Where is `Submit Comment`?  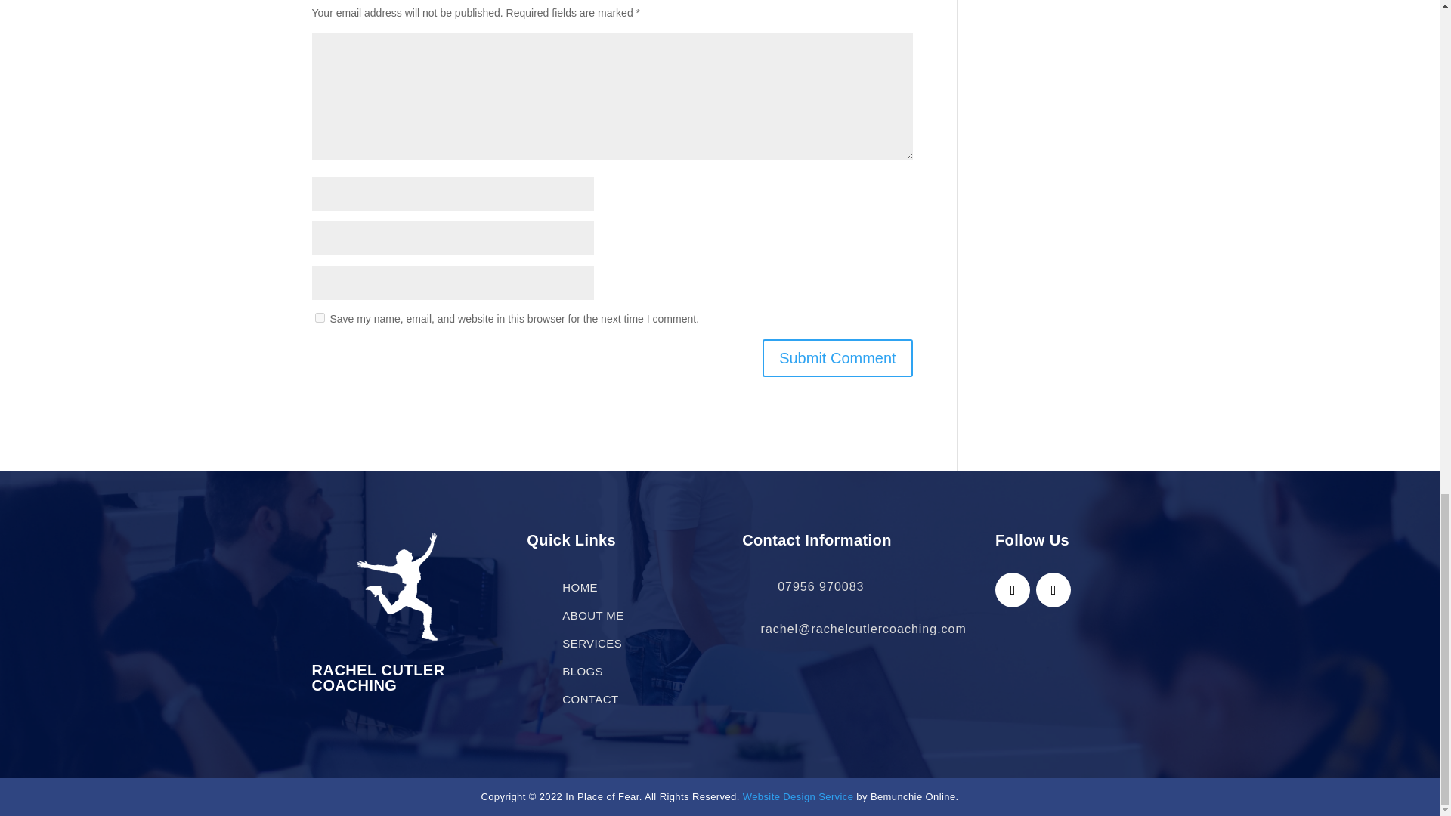
Submit Comment is located at coordinates (837, 358).